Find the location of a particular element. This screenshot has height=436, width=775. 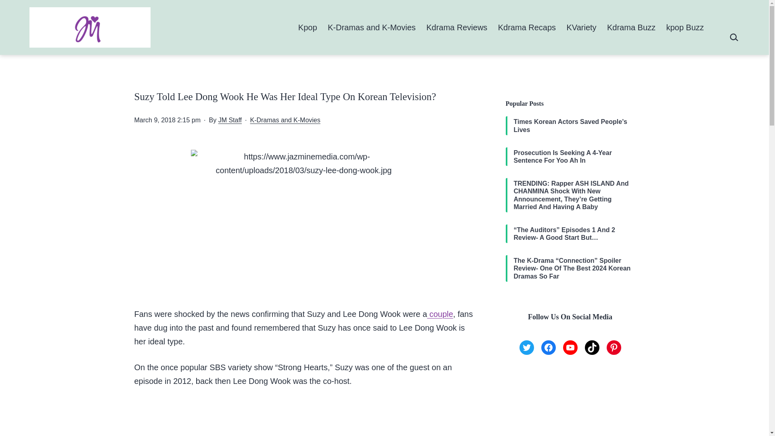

suzy lee dong wook is located at coordinates (304, 213).